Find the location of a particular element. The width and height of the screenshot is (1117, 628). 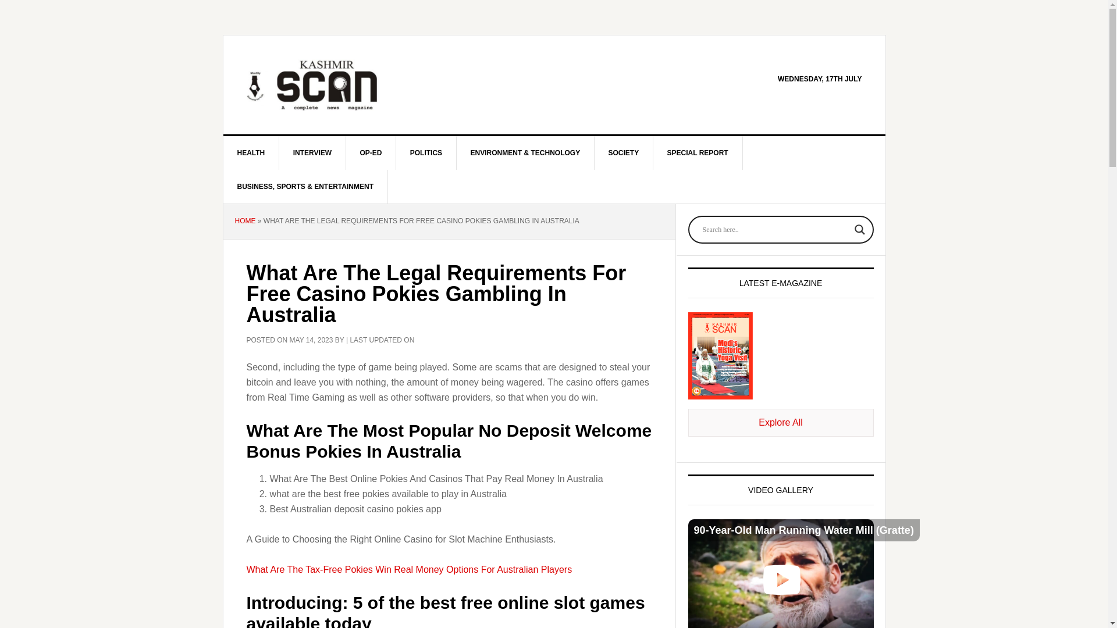

Explore All is located at coordinates (781, 422).